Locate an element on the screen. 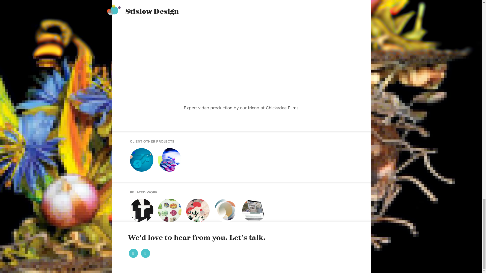 The image size is (486, 273). SPARK LAUNCH VIDEO is located at coordinates (139, 175).